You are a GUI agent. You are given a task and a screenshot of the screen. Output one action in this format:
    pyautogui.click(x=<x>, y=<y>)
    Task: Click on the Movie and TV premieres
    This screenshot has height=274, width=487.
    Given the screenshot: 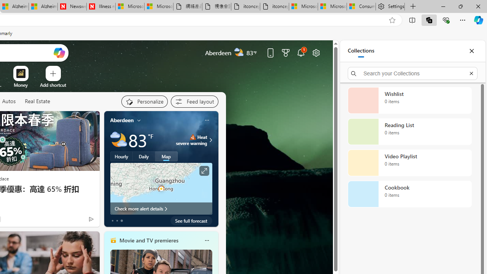 What is the action you would take?
    pyautogui.click(x=148, y=240)
    